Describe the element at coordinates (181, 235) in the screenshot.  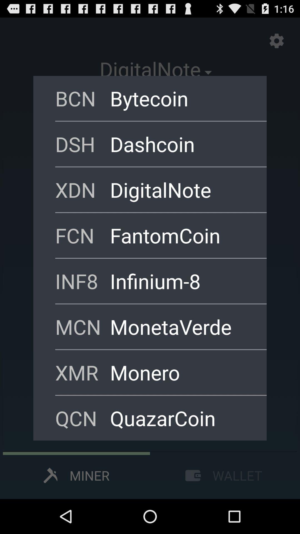
I see `tap item above inf8` at that location.